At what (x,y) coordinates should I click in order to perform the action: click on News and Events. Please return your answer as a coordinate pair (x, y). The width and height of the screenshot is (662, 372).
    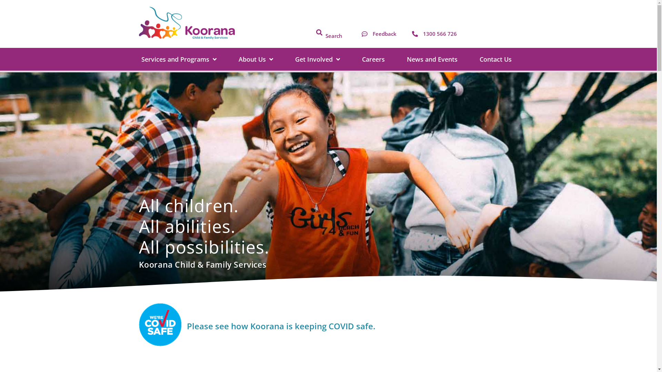
    Looking at the image, I should click on (432, 59).